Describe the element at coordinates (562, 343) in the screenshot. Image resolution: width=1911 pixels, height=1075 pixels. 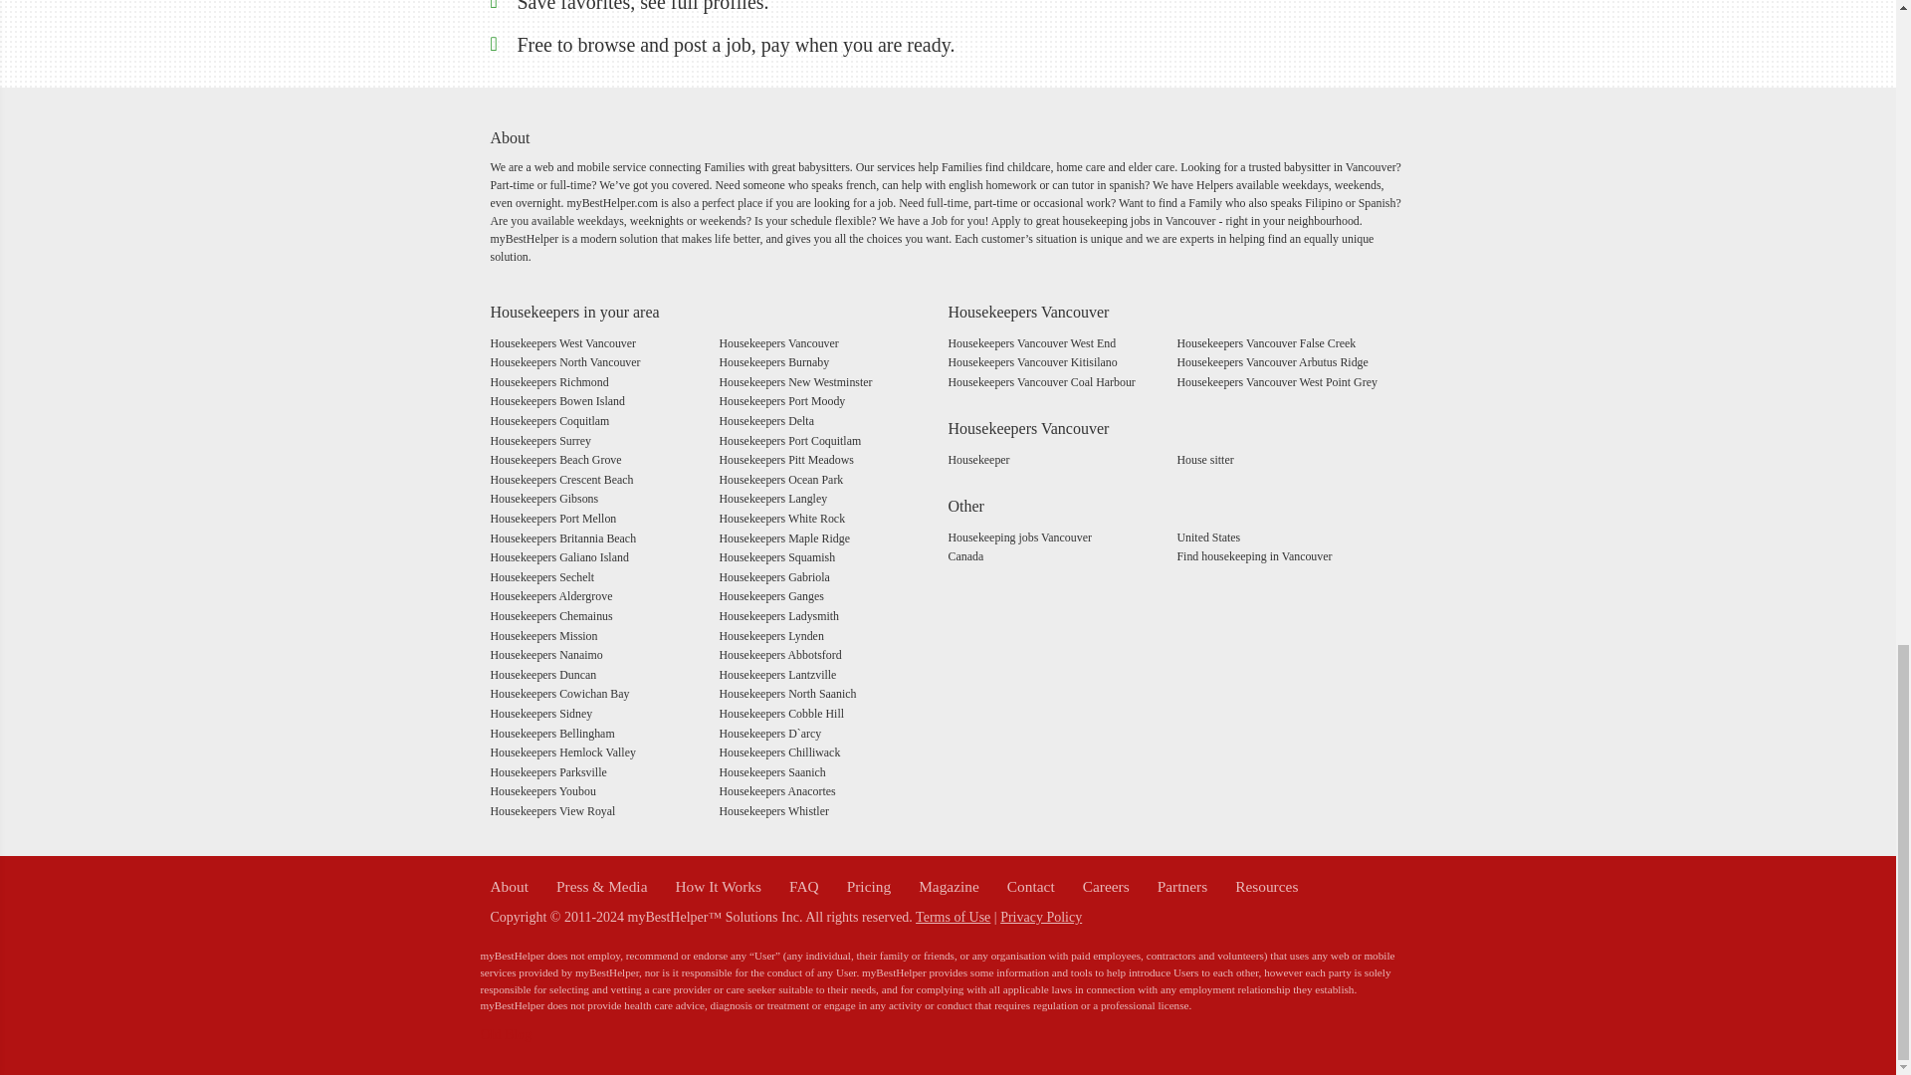
I see `Housekeepers West Vancouver` at that location.